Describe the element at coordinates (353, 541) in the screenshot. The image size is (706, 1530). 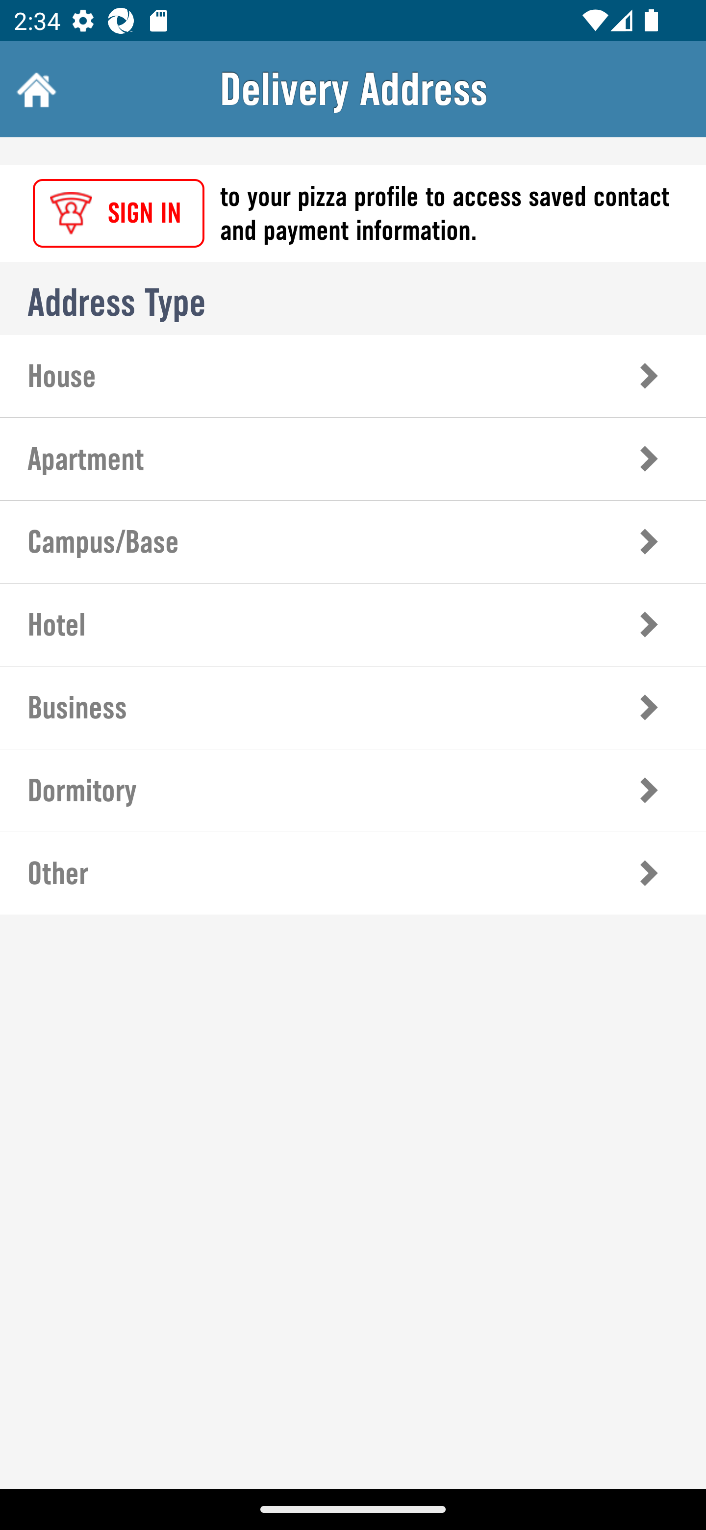
I see `3 of 7, Campus/Base Campus/Base Address Details` at that location.